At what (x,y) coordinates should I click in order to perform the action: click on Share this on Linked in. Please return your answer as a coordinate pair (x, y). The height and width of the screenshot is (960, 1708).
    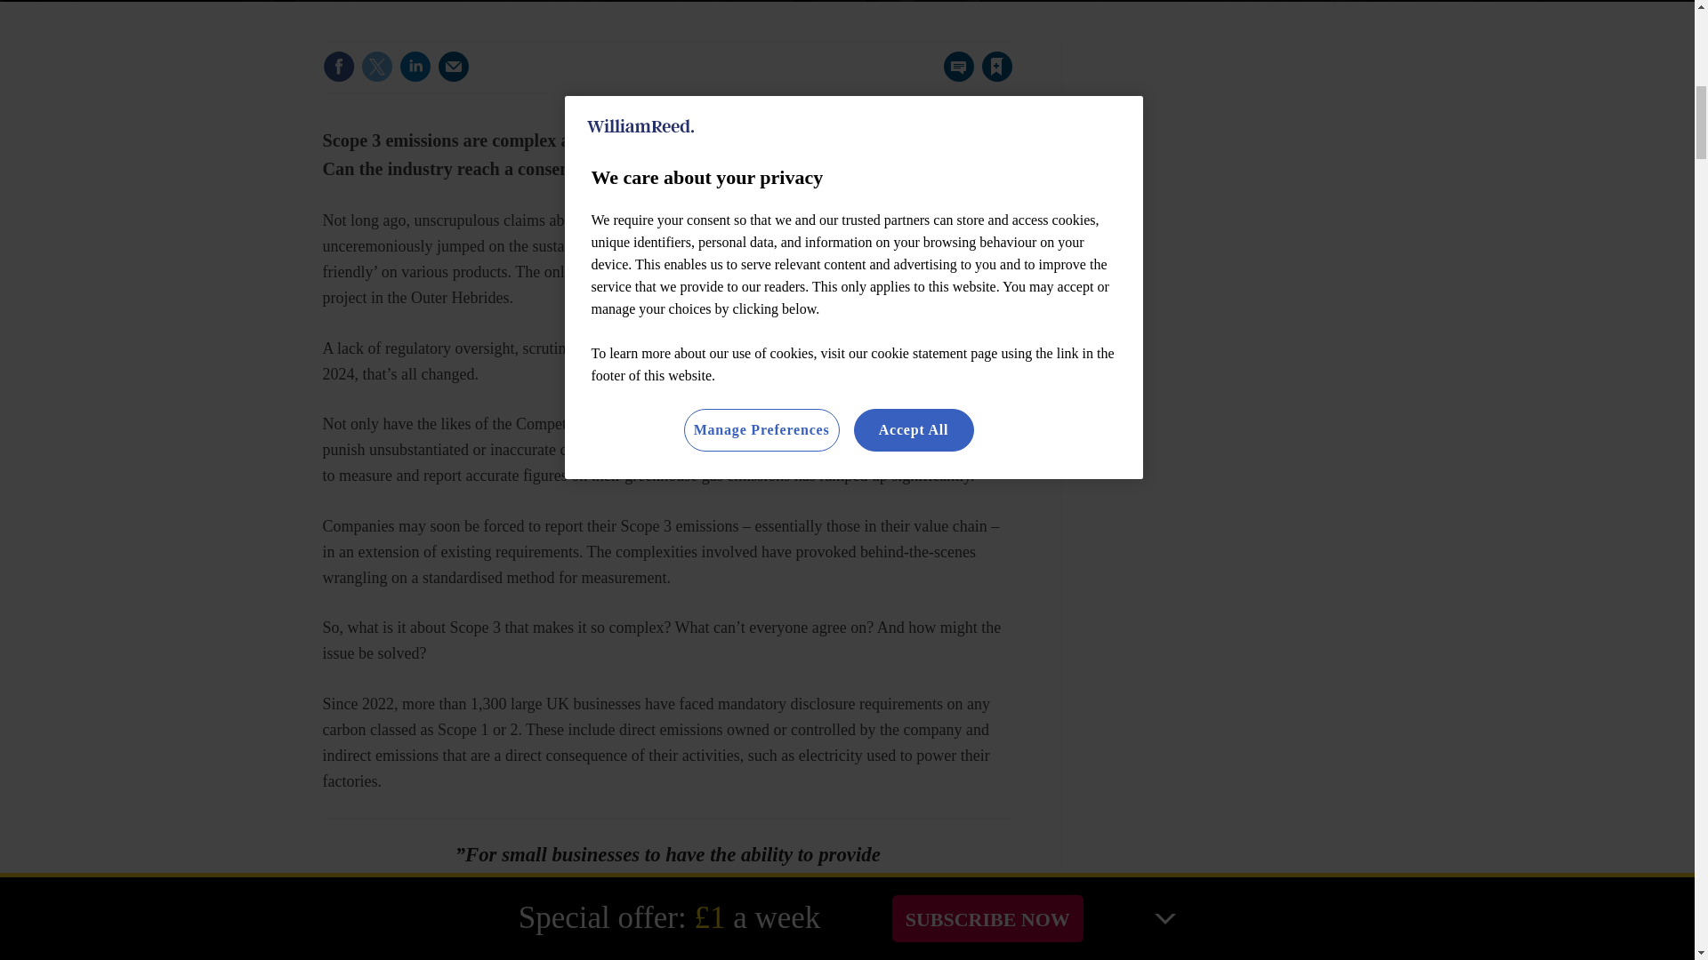
    Looking at the image, I should click on (414, 66).